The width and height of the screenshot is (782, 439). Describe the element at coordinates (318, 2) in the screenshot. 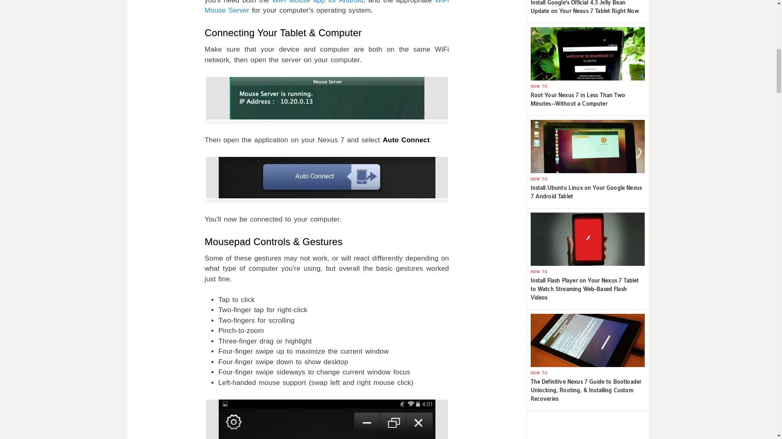

I see `WiFi Mouse app for Android` at that location.